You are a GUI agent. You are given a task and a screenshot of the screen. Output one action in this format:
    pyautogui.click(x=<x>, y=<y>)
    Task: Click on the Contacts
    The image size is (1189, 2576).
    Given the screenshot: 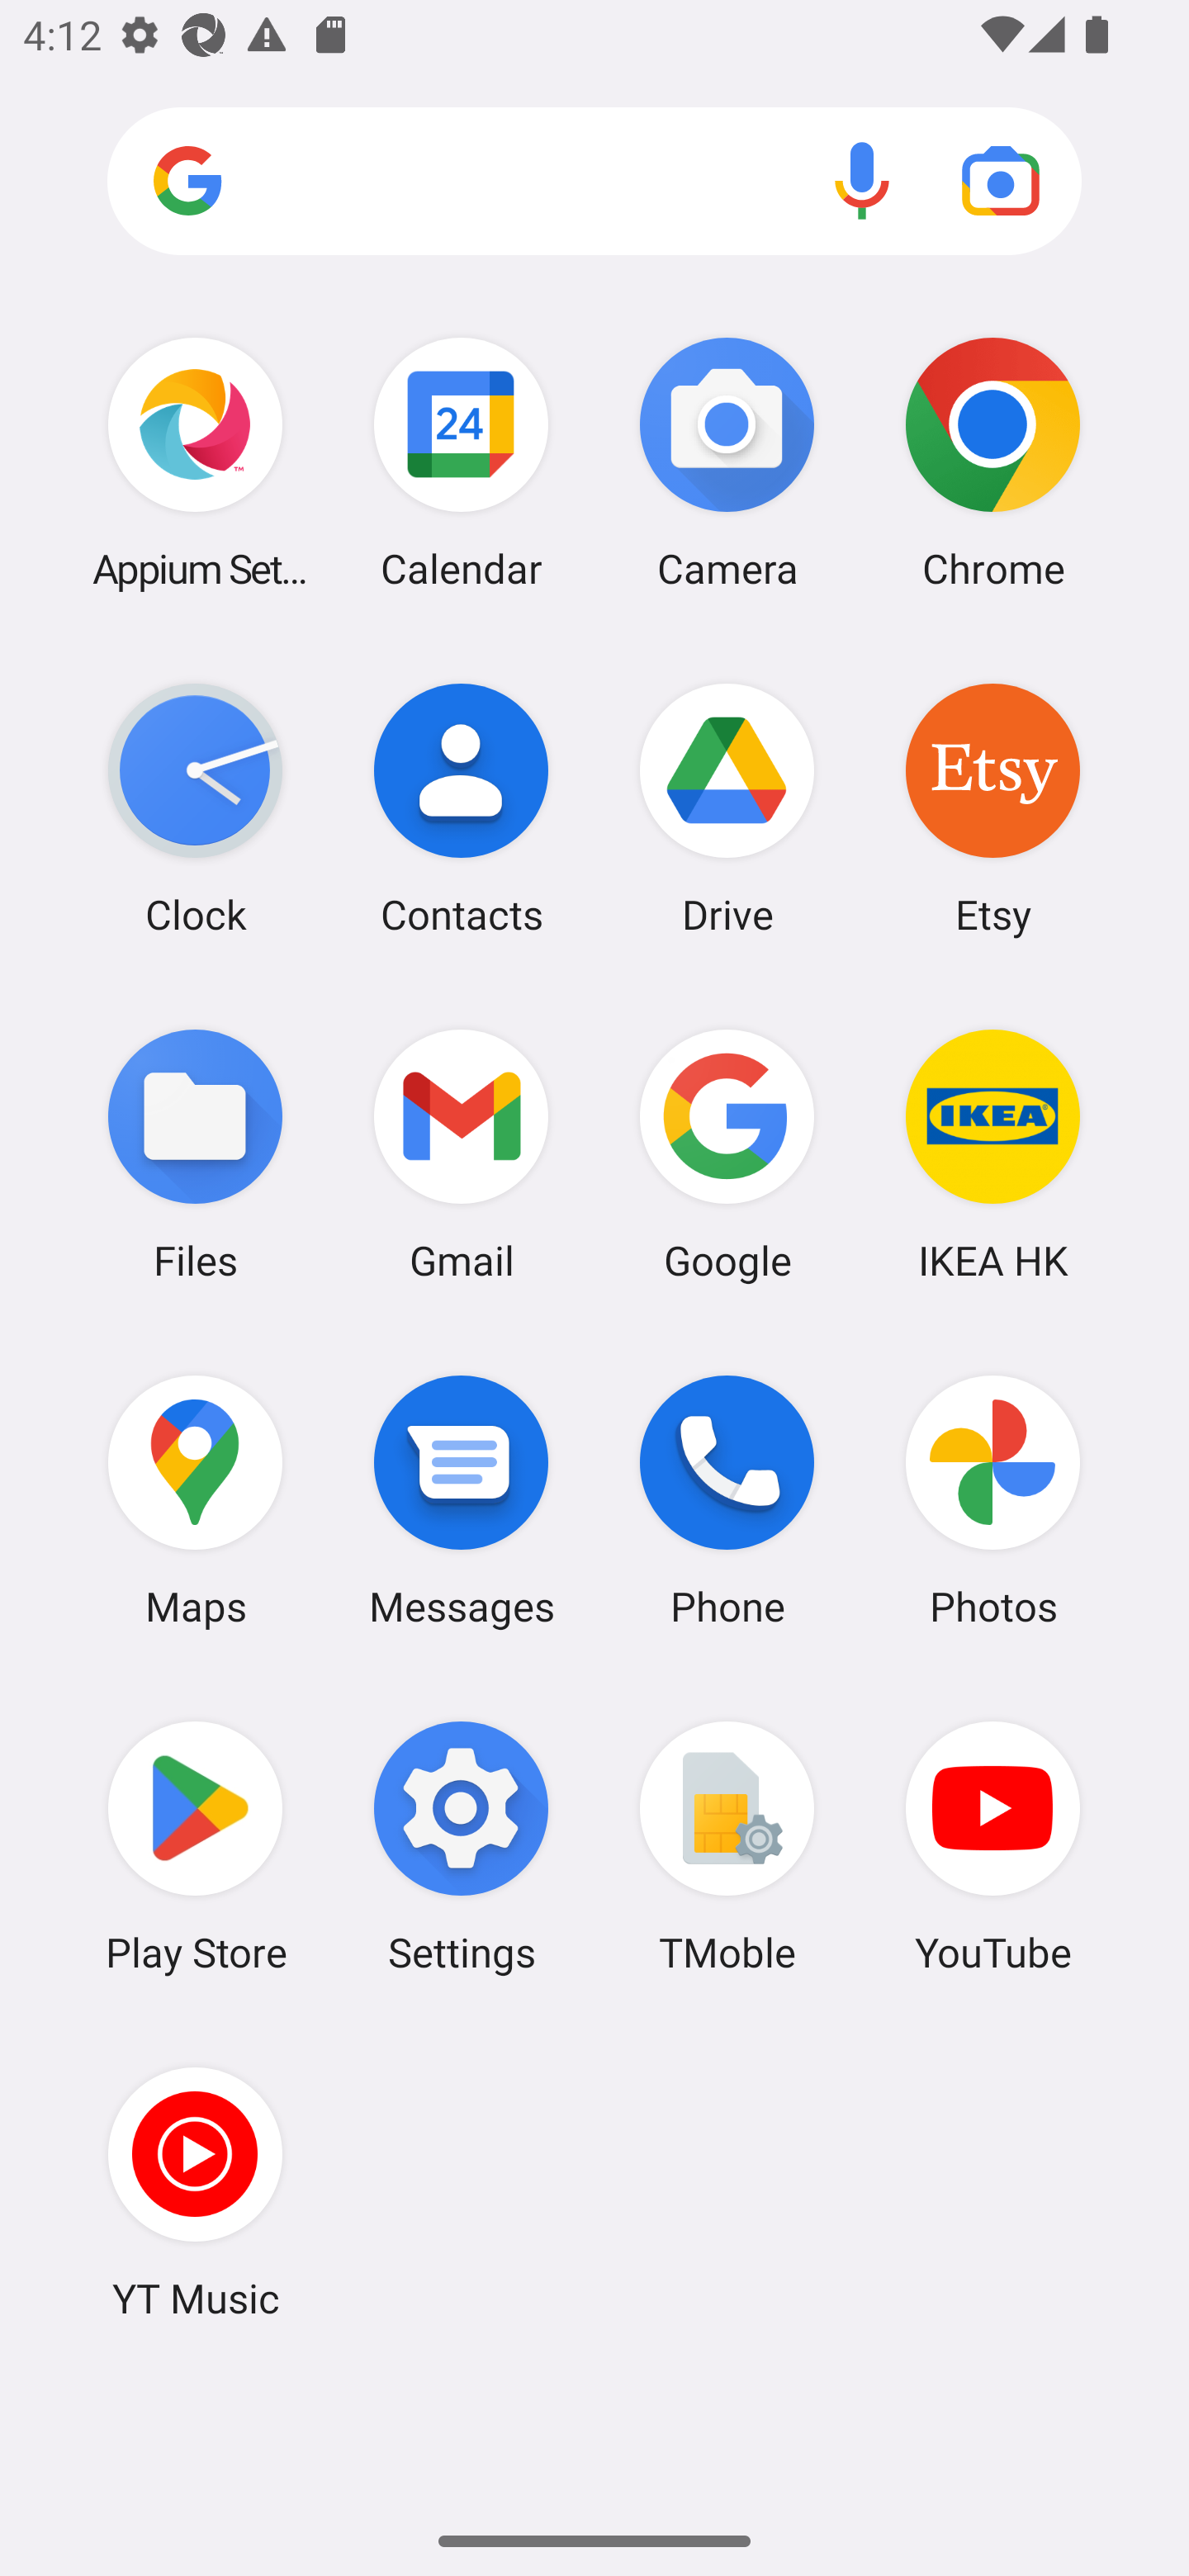 What is the action you would take?
    pyautogui.click(x=461, y=808)
    